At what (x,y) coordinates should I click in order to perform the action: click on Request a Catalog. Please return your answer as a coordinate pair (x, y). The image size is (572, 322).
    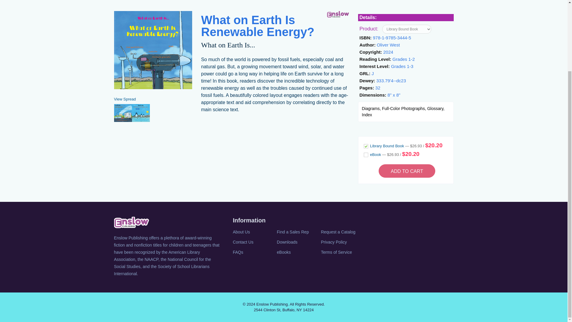
    Looking at the image, I should click on (342, 232).